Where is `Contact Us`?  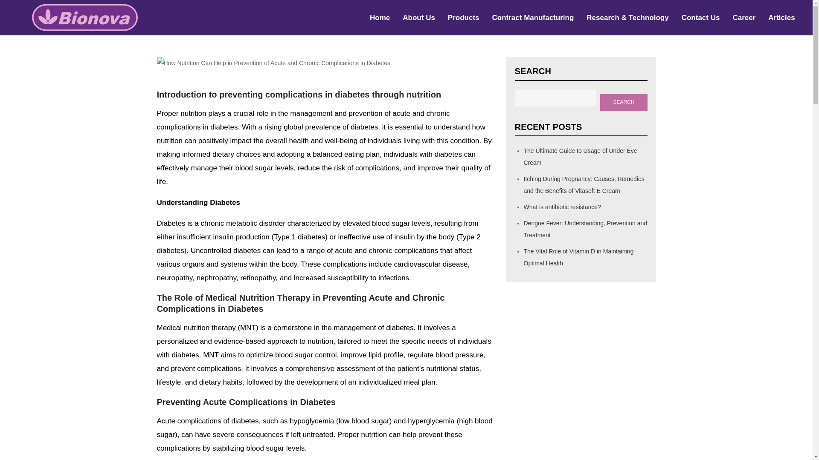
Contact Us is located at coordinates (700, 17).